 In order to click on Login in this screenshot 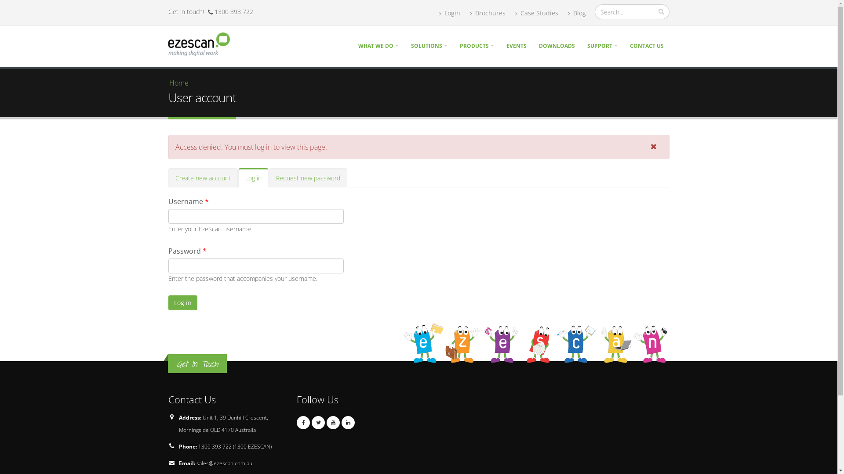, I will do `click(449, 13)`.